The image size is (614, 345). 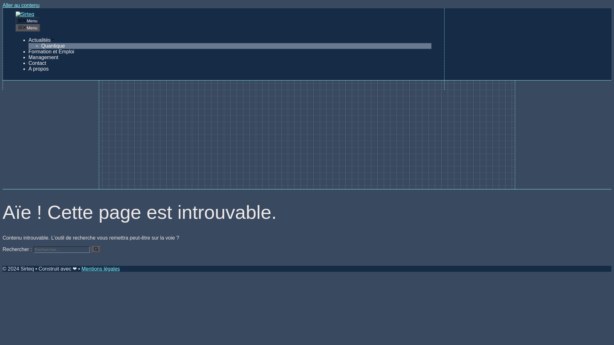 What do you see at coordinates (43, 57) in the screenshot?
I see `Management` at bounding box center [43, 57].